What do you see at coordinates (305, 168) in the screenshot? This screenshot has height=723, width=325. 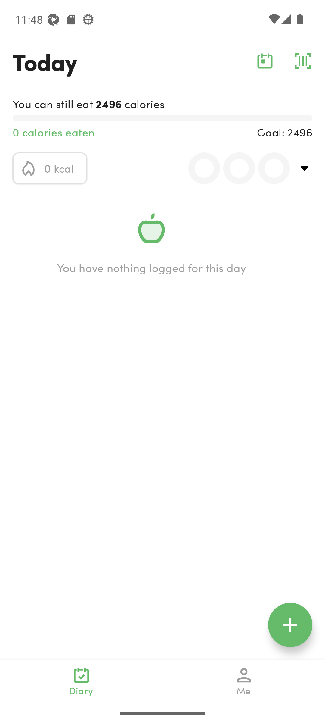 I see `top_right_action` at bounding box center [305, 168].